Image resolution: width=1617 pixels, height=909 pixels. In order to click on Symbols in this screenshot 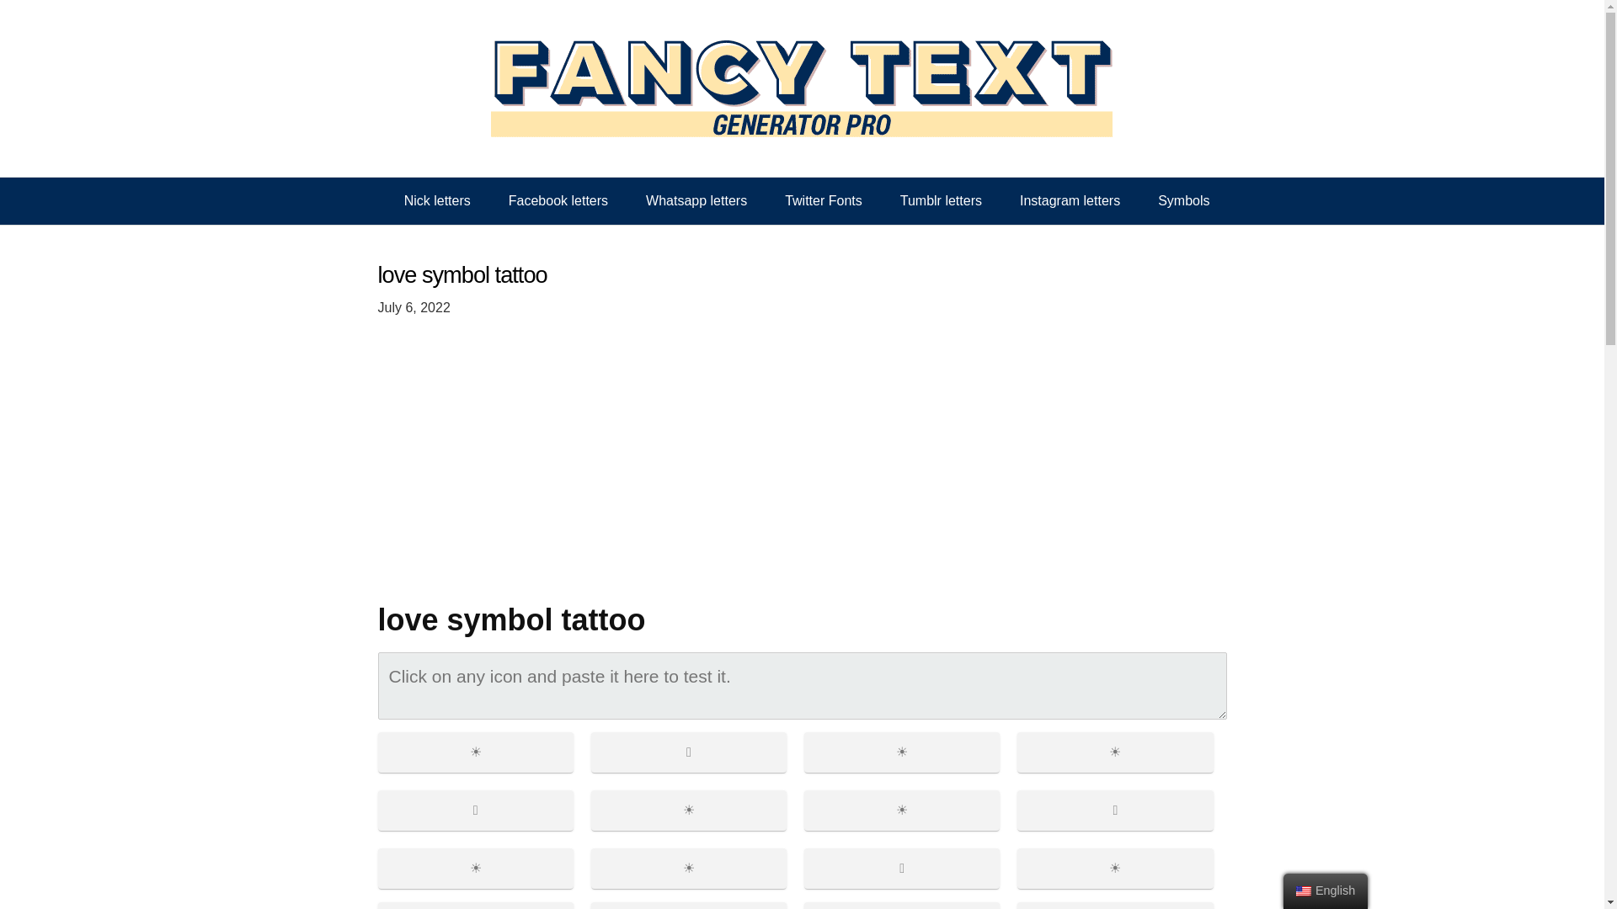, I will do `click(1183, 200)`.